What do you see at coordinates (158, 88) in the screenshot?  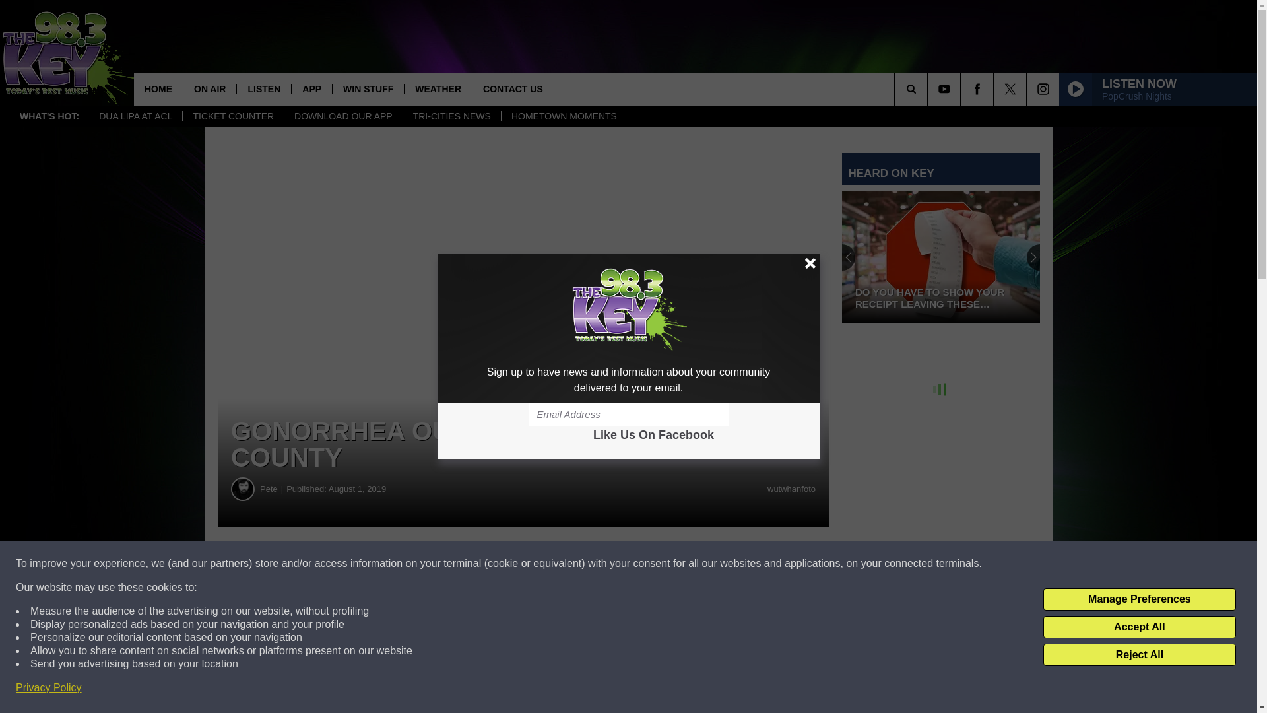 I see `HOME` at bounding box center [158, 88].